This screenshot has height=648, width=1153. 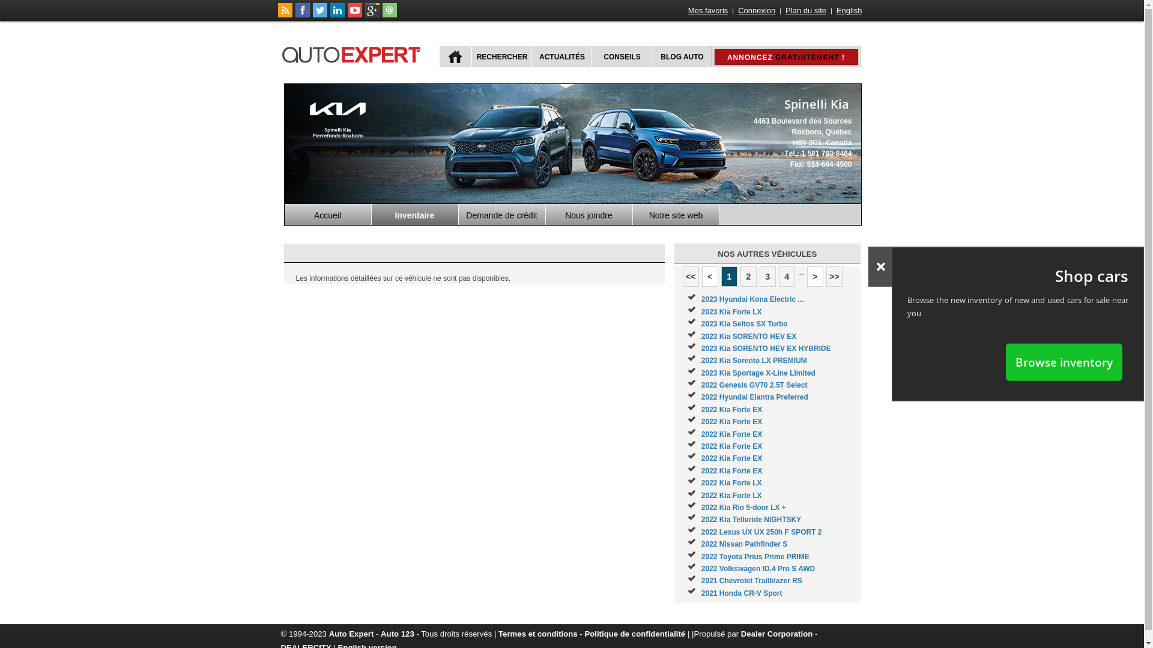 I want to click on 3, so click(x=767, y=277).